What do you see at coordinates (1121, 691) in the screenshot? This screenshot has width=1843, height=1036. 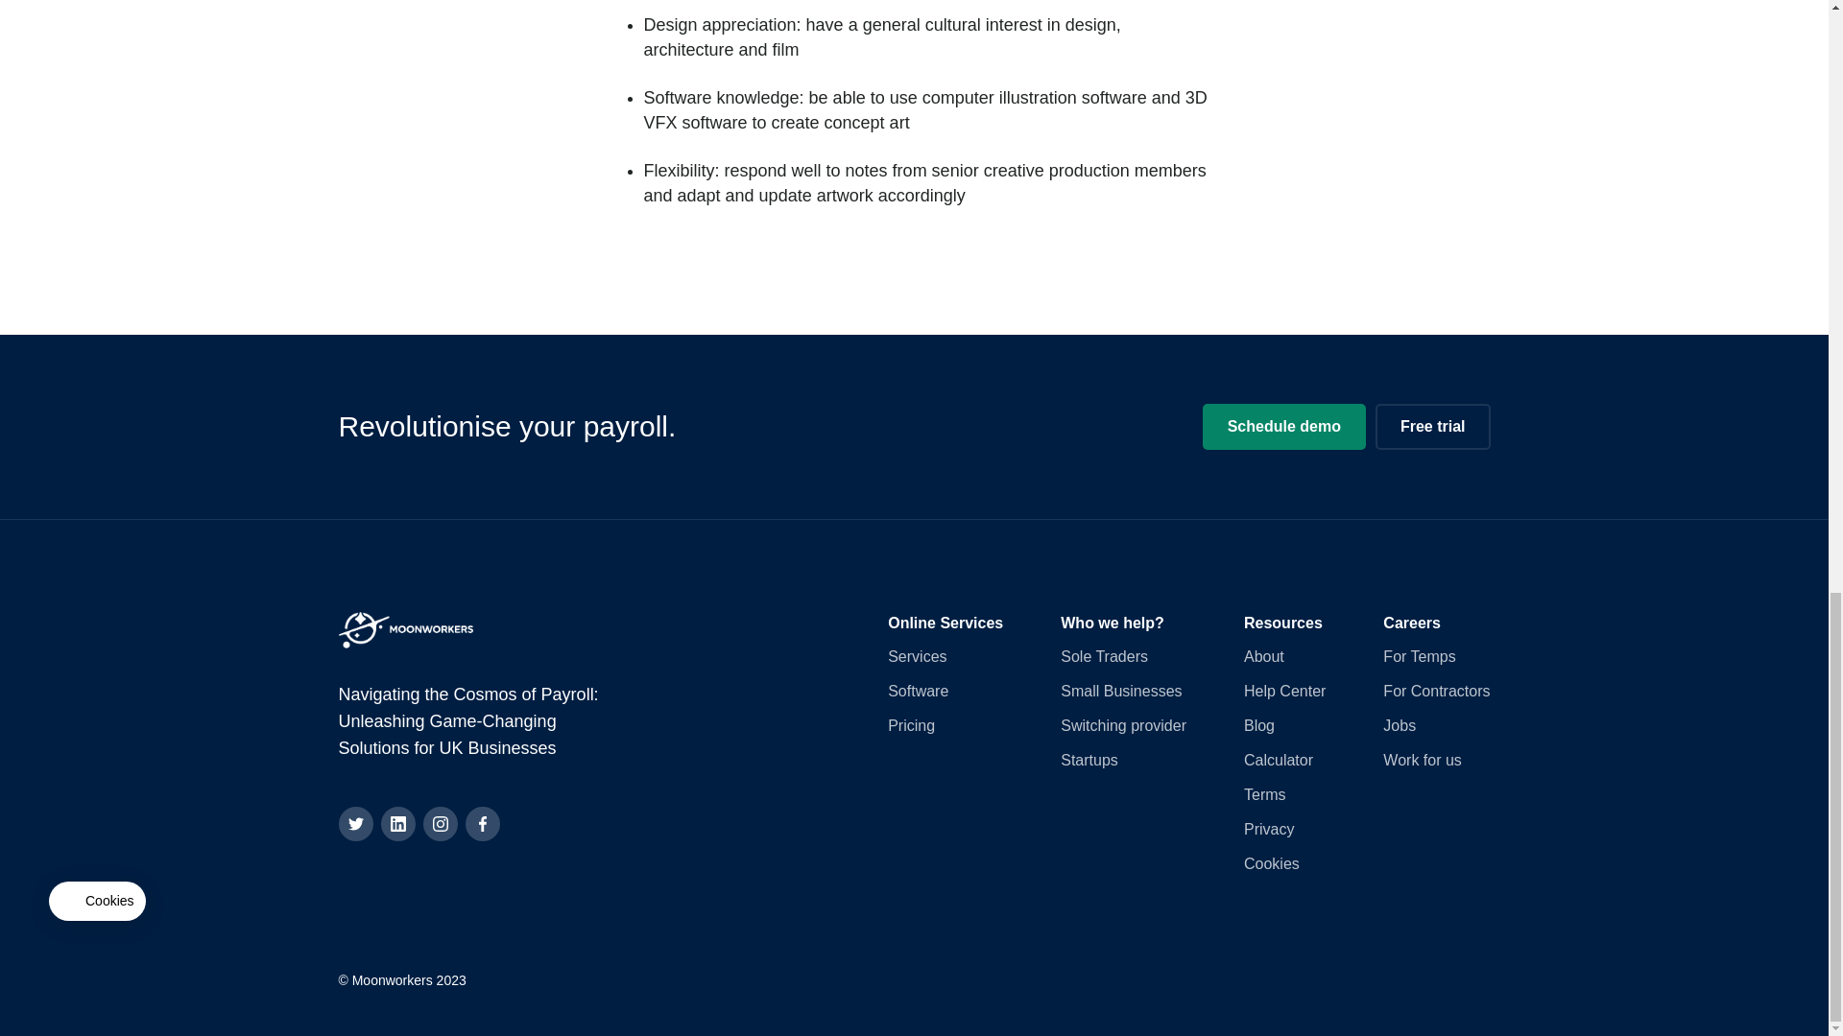 I see `Small Businesses` at bounding box center [1121, 691].